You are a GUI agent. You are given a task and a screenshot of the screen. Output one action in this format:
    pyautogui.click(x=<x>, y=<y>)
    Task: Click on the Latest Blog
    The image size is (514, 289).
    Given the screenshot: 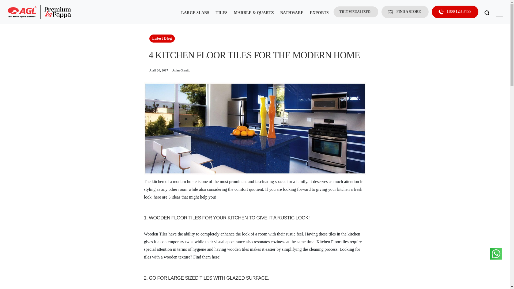 What is the action you would take?
    pyautogui.click(x=162, y=38)
    